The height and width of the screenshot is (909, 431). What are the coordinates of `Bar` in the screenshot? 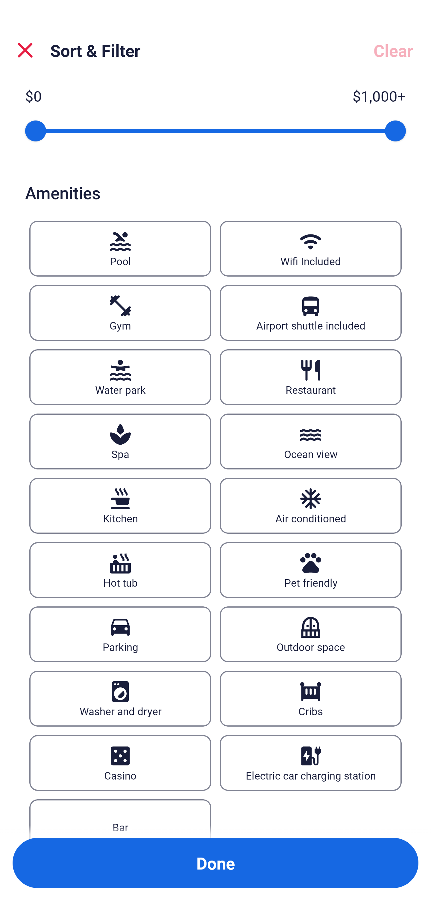 It's located at (120, 818).